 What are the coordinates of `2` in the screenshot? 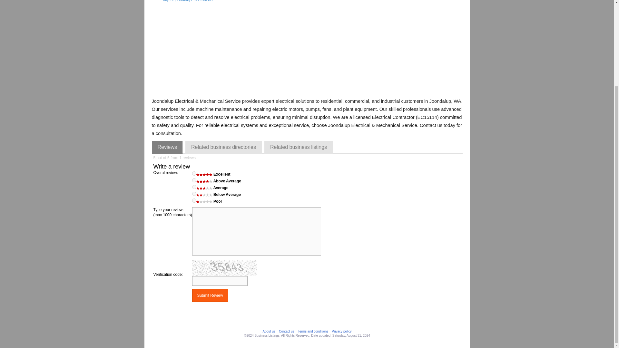 It's located at (194, 194).